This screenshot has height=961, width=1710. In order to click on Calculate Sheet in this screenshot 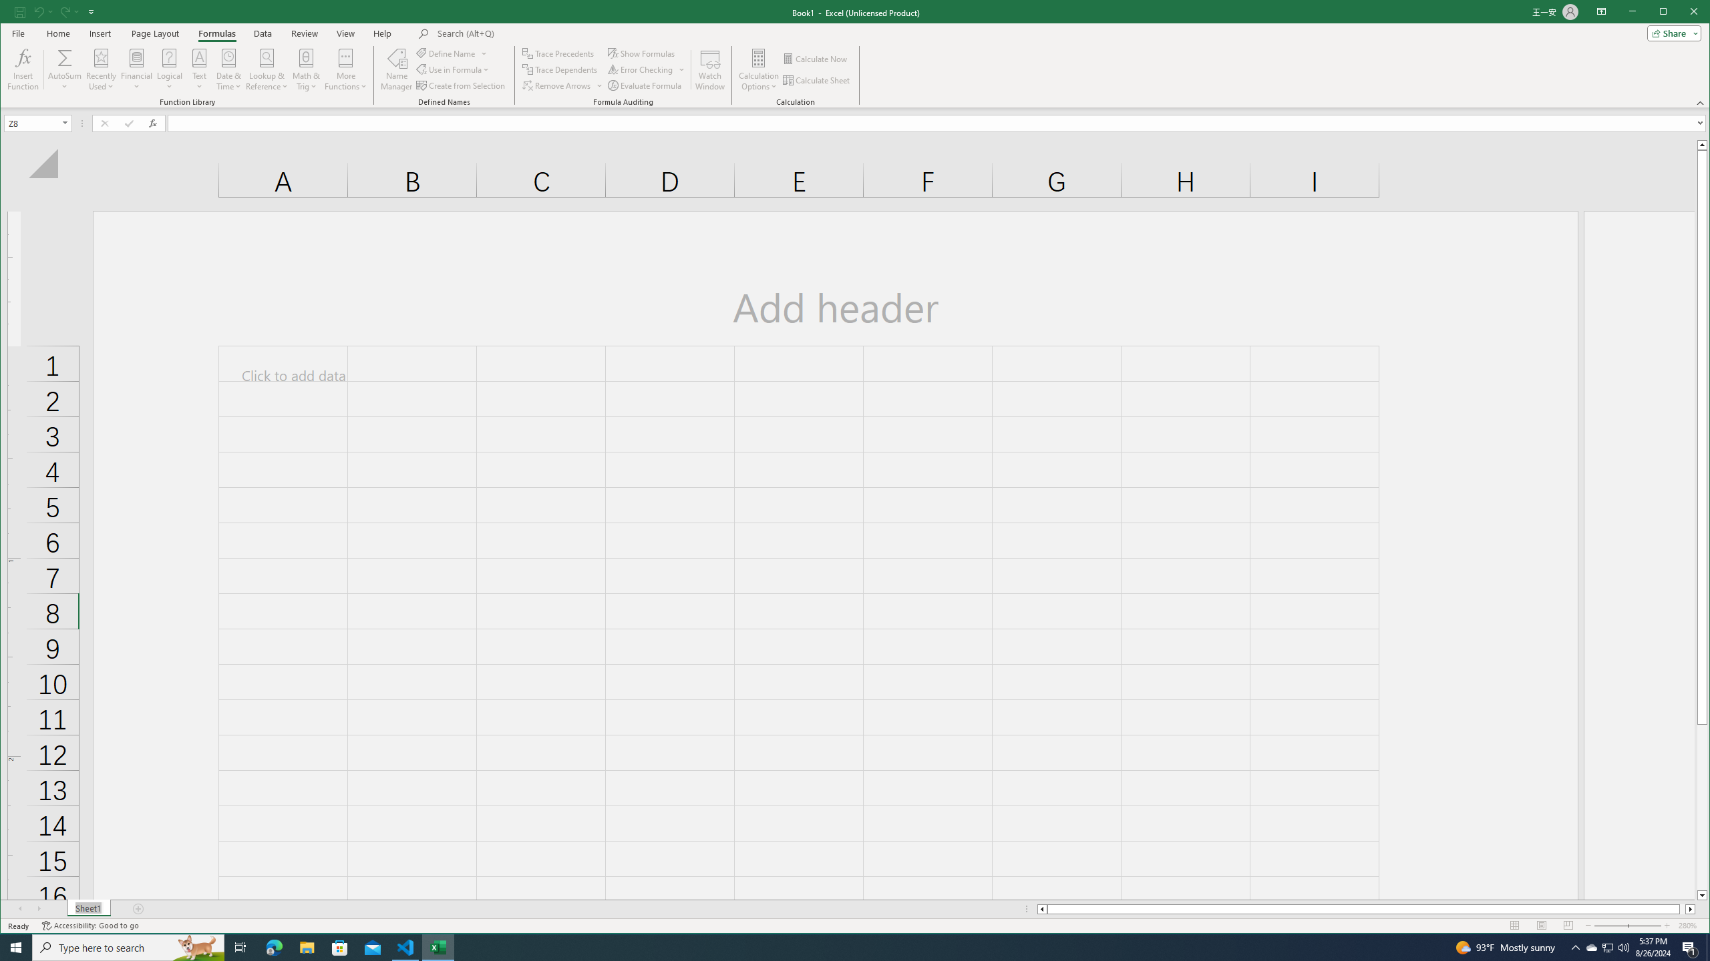, I will do `click(818, 80)`.